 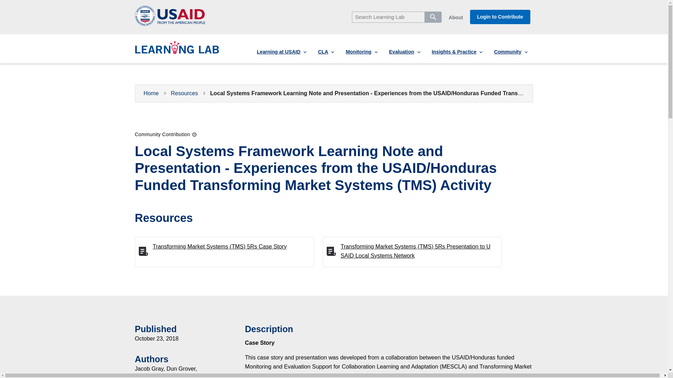 What do you see at coordinates (31, 1) in the screenshot?
I see `Skip to main content` at bounding box center [31, 1].